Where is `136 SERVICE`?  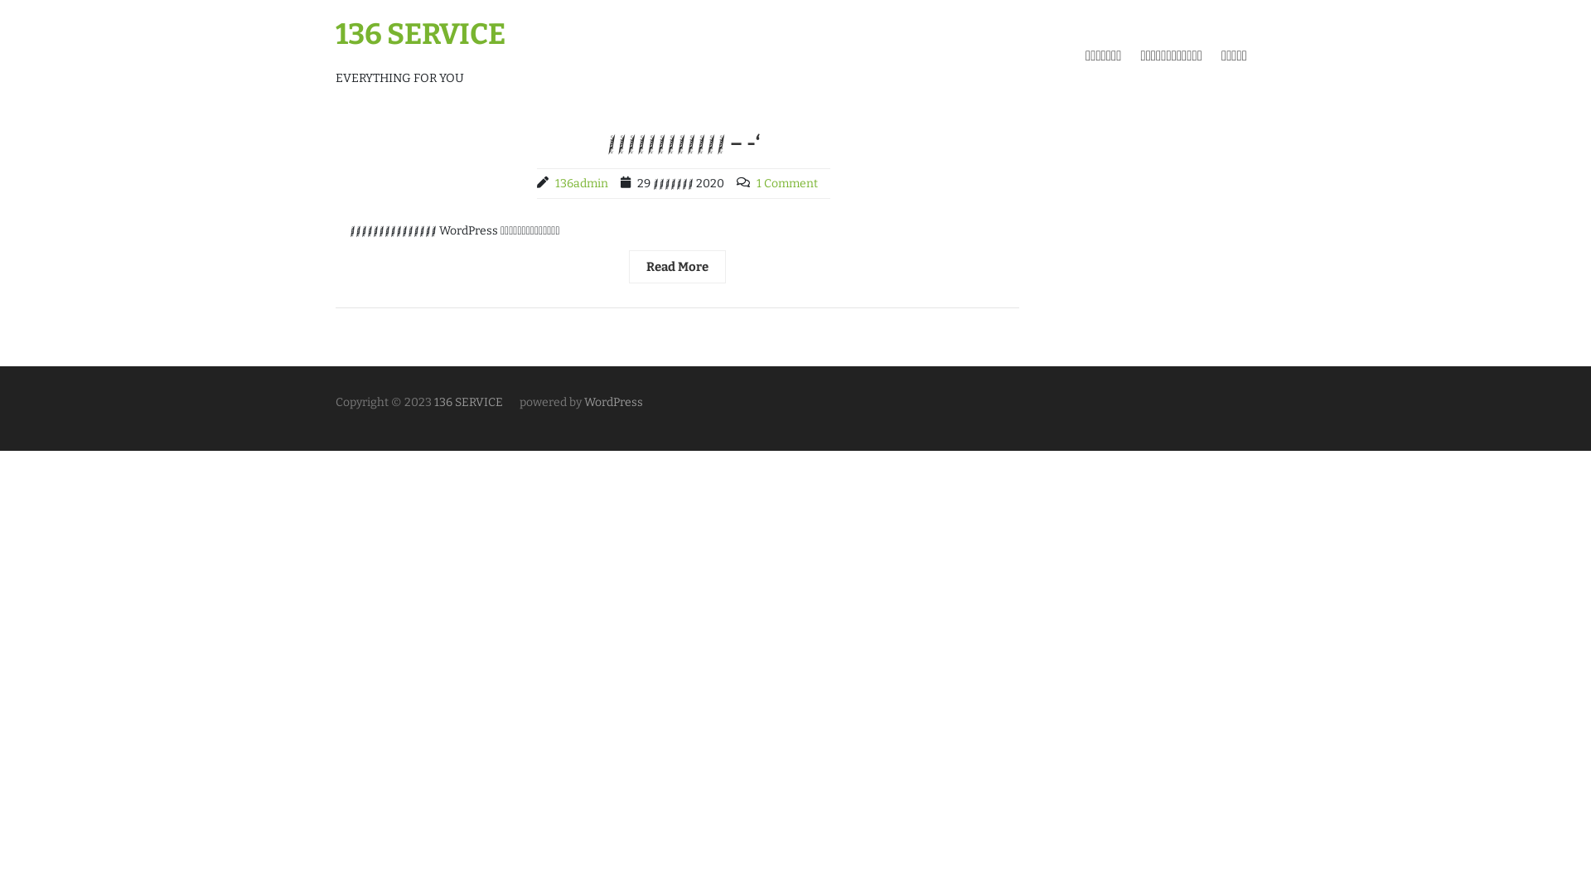 136 SERVICE is located at coordinates (421, 34).